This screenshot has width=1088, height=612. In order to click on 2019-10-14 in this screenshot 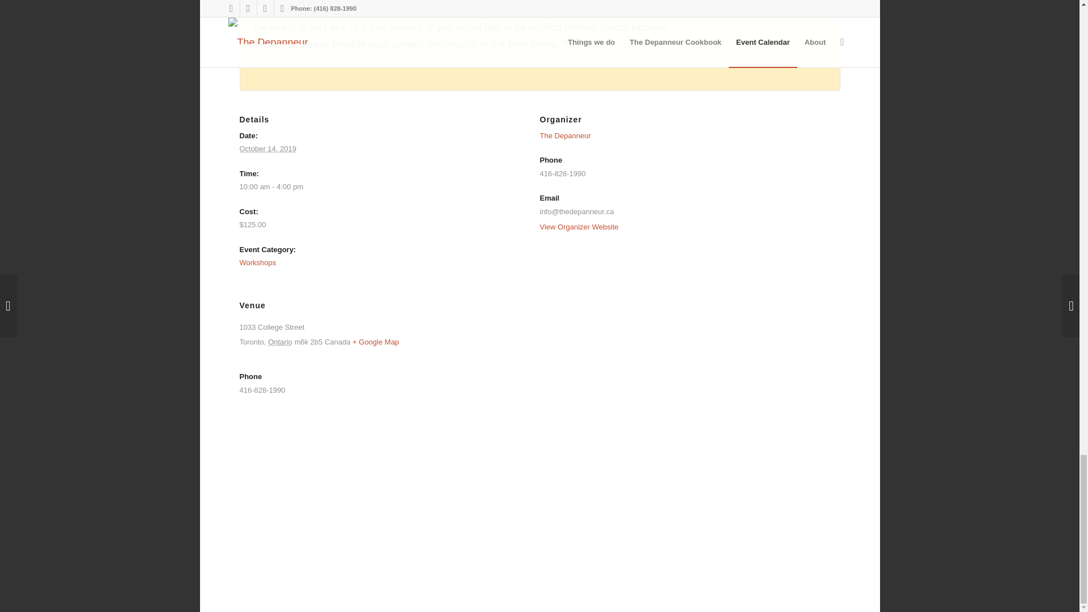, I will do `click(377, 187)`.